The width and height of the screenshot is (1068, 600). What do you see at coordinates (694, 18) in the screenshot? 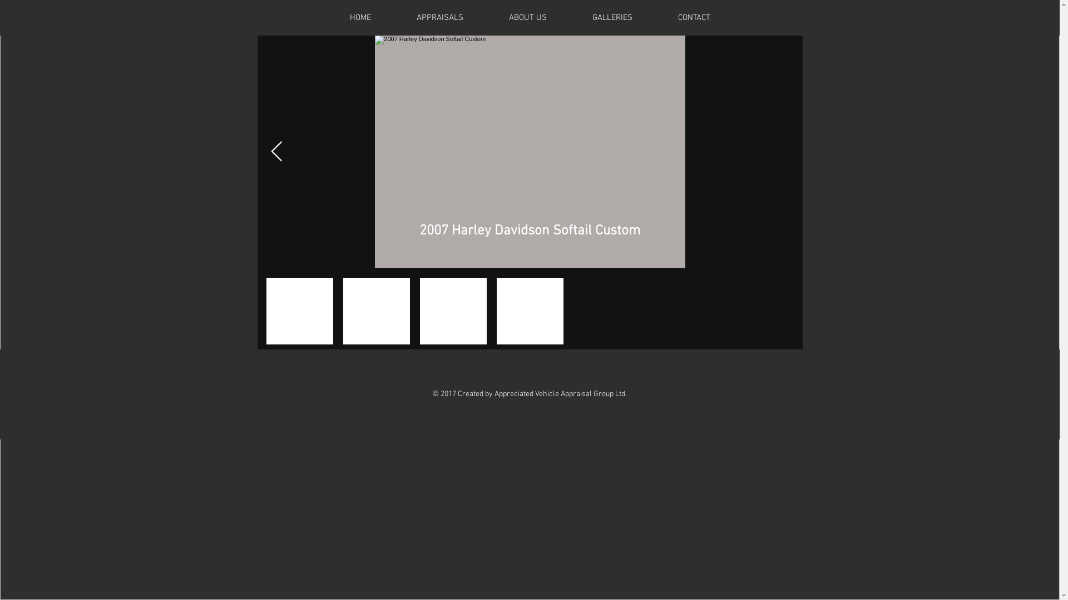
I see `CONTACT` at bounding box center [694, 18].